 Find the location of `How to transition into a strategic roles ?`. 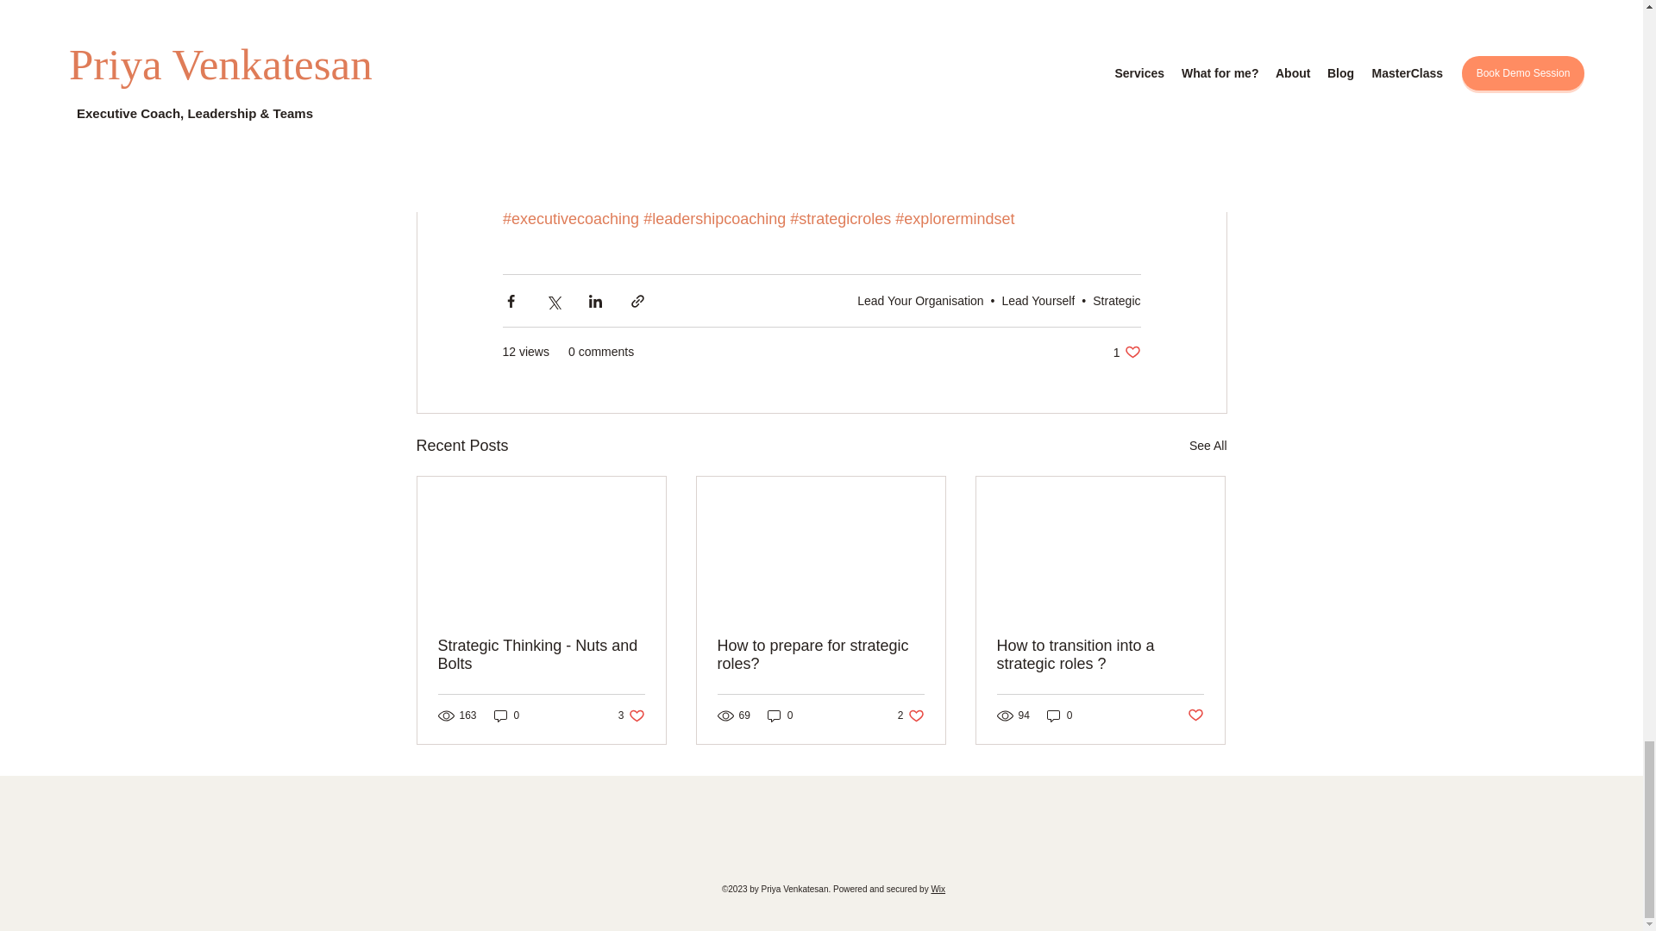

How to transition into a strategic roles ? is located at coordinates (1038, 301).